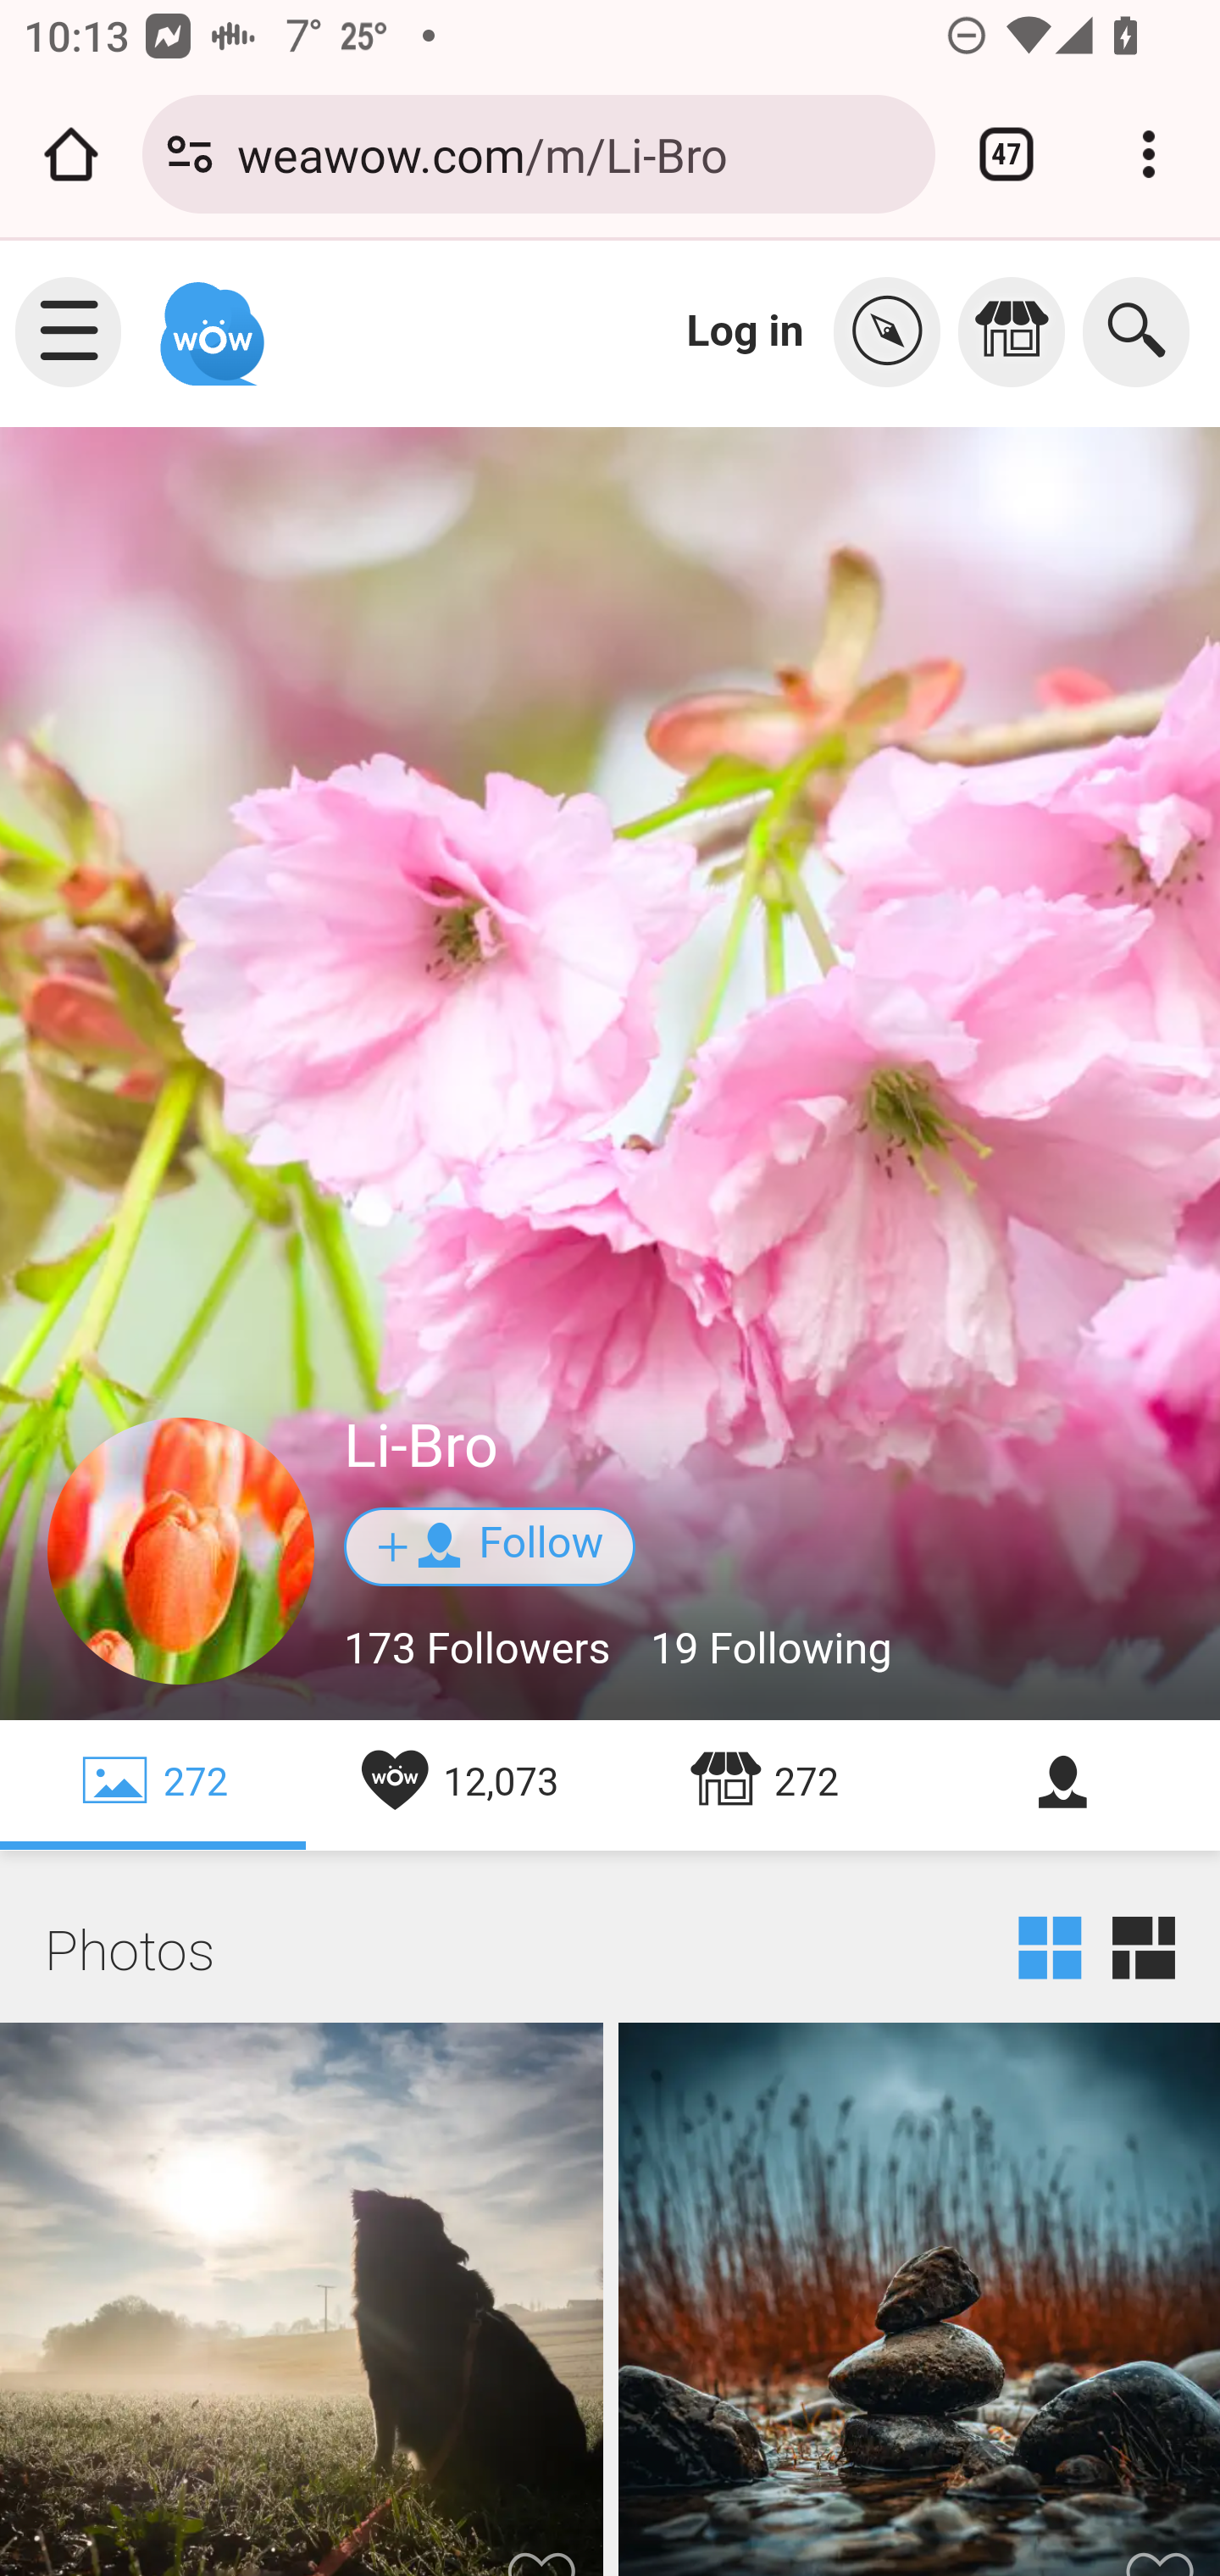 This screenshot has width=1220, height=2576. I want to click on Customize and control Google Chrome, so click(1149, 154).